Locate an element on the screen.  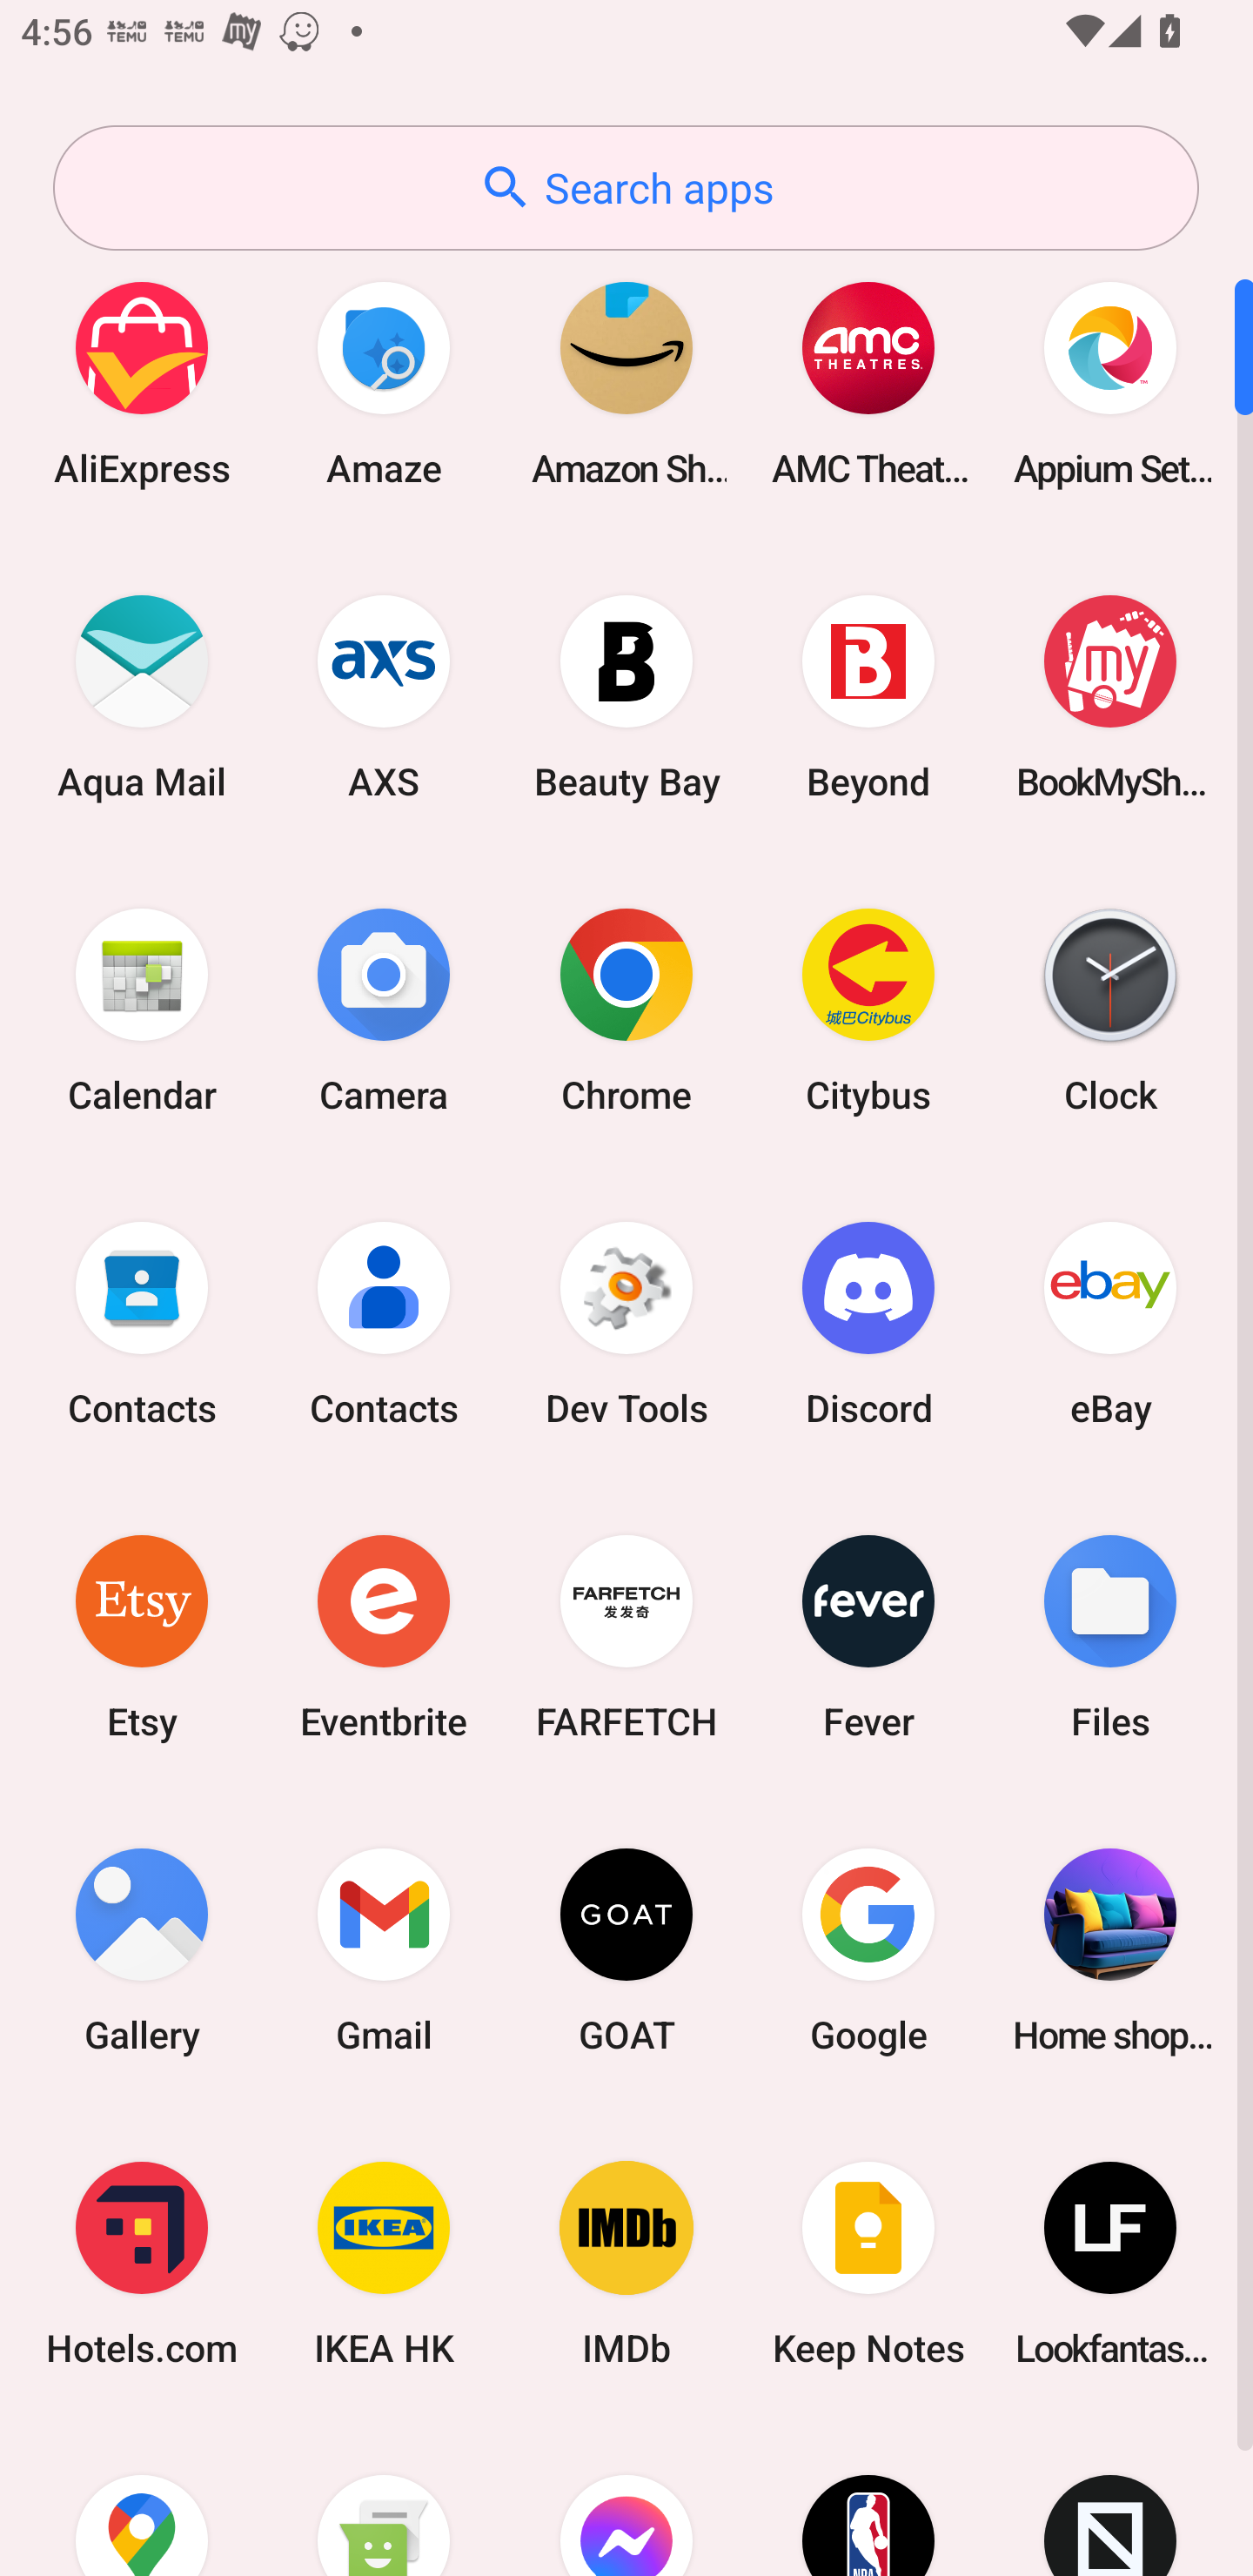
Discord is located at coordinates (868, 1323).